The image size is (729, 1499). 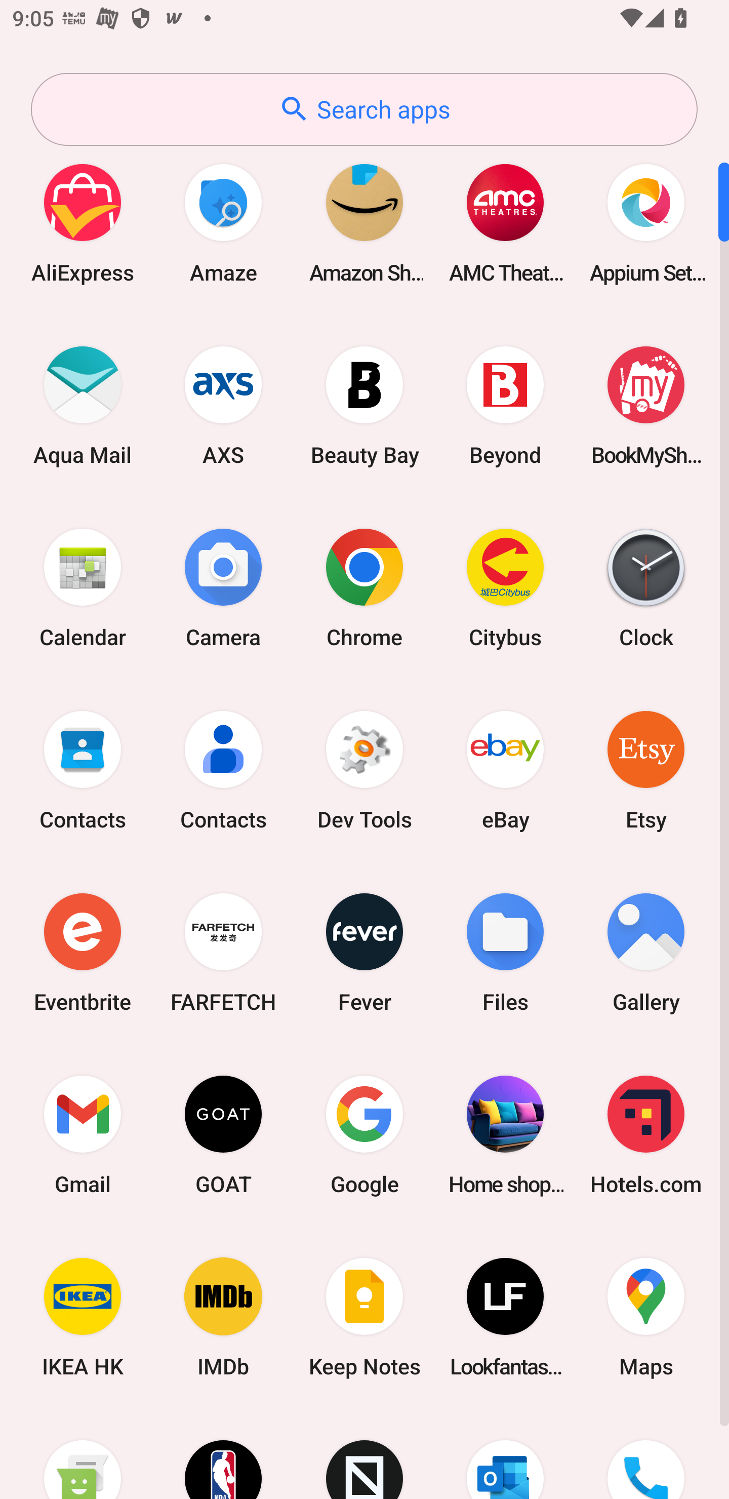 I want to click on FARFETCH, so click(x=223, y=952).